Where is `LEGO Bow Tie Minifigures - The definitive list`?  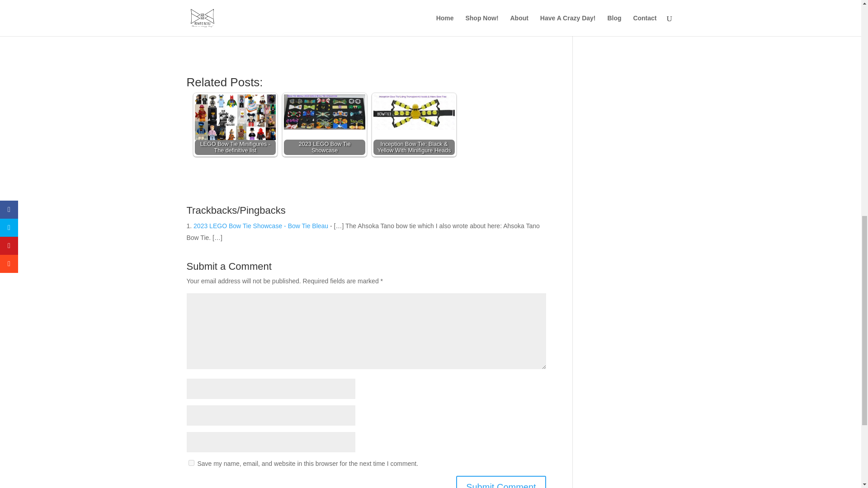 LEGO Bow Tie Minifigures - The definitive list is located at coordinates (236, 125).